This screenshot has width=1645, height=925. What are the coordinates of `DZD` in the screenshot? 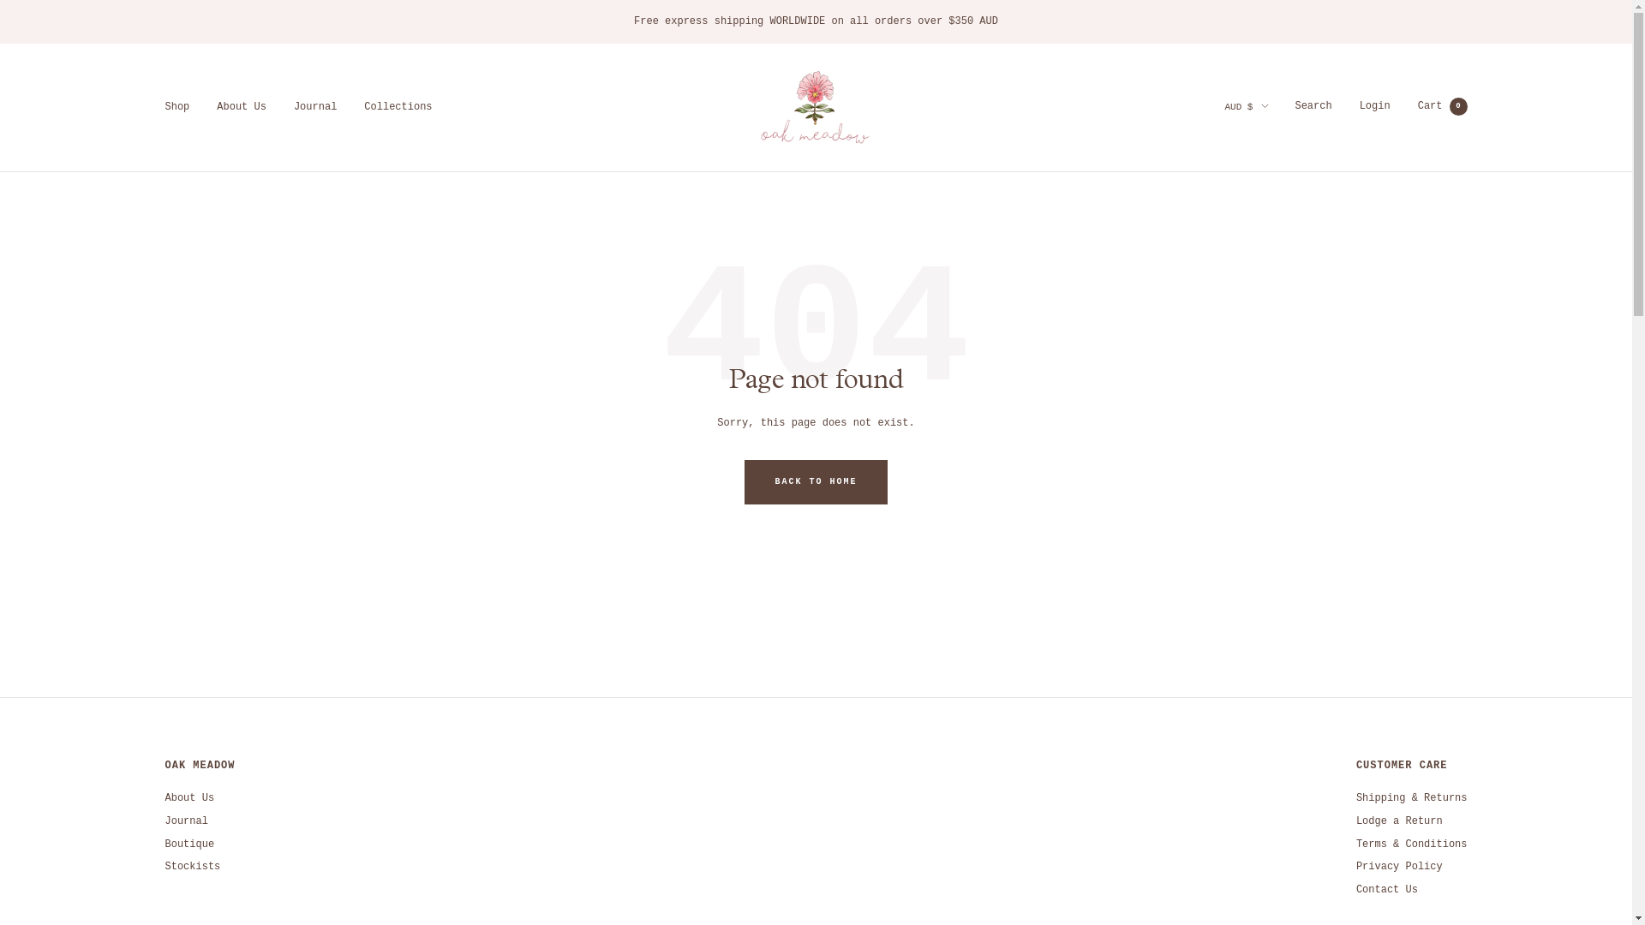 It's located at (1231, 829).